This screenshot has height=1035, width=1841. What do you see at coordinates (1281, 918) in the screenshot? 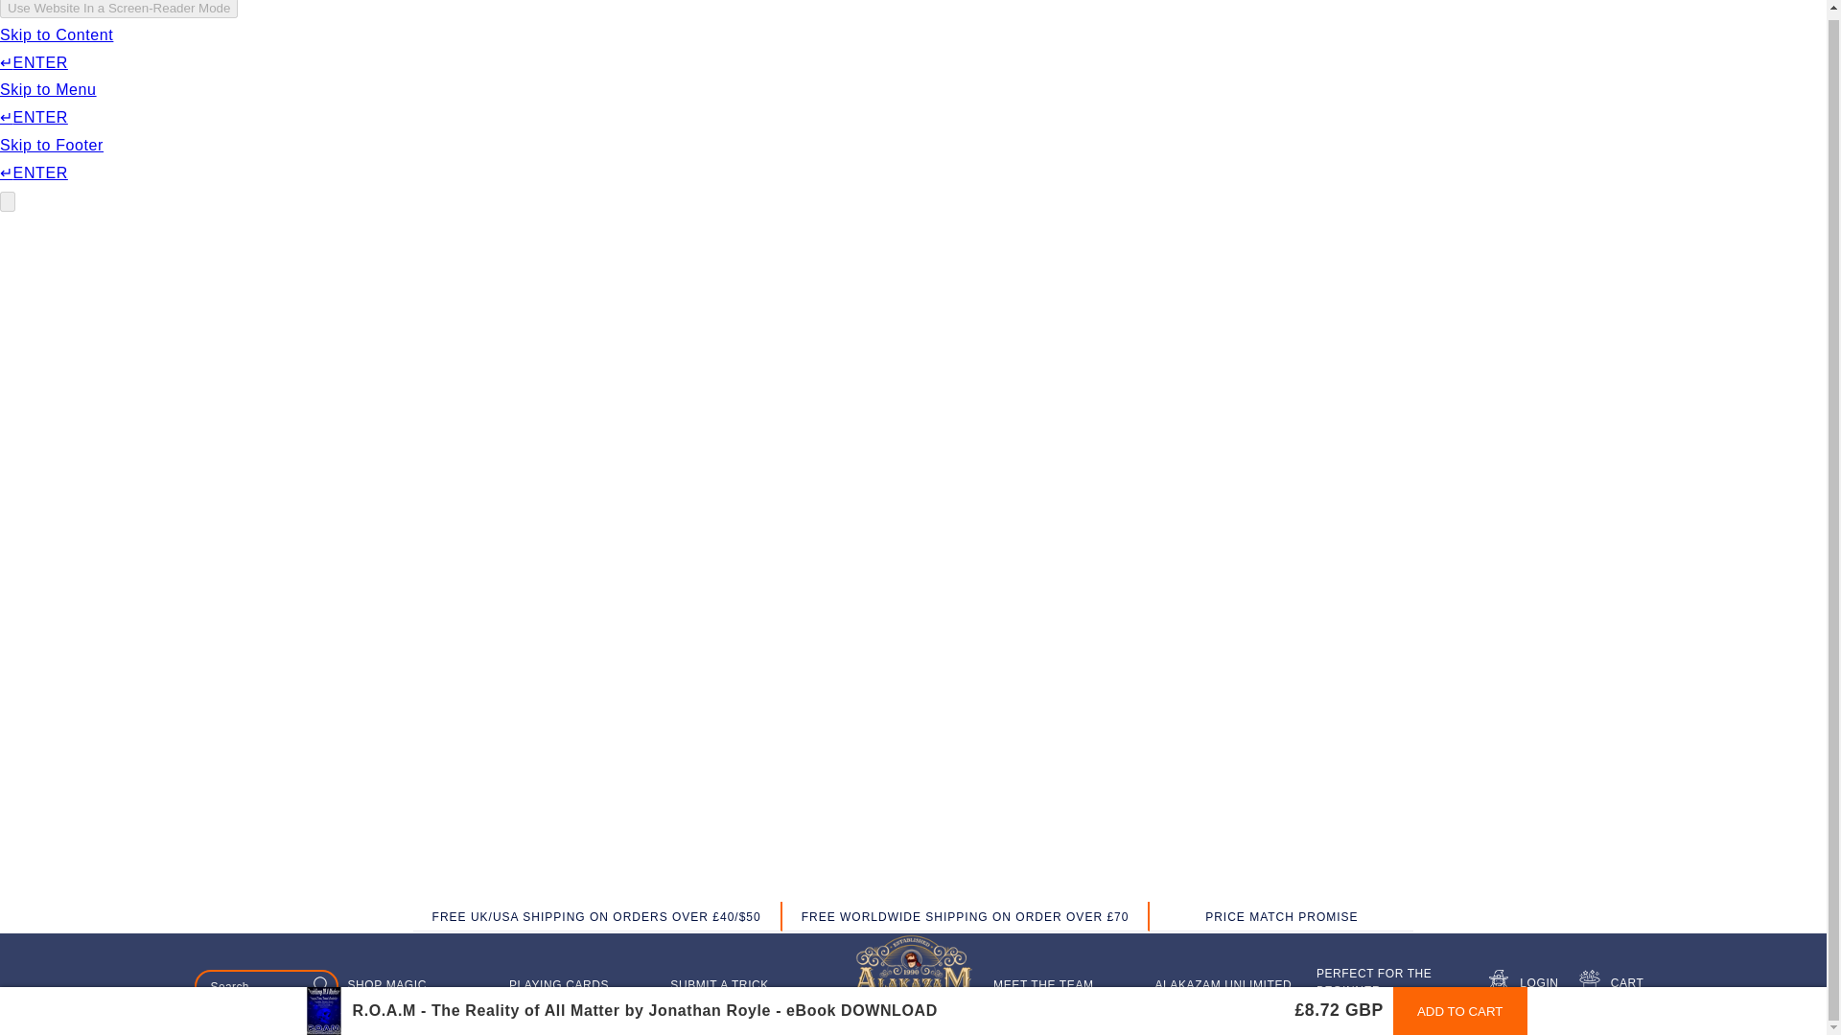
I see `PRICE MATCH PROMISE` at bounding box center [1281, 918].